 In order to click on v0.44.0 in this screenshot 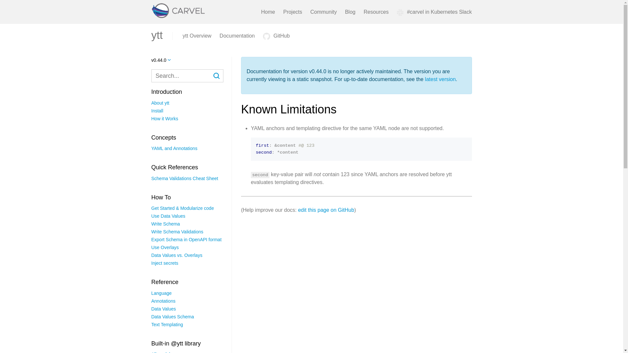, I will do `click(161, 60)`.